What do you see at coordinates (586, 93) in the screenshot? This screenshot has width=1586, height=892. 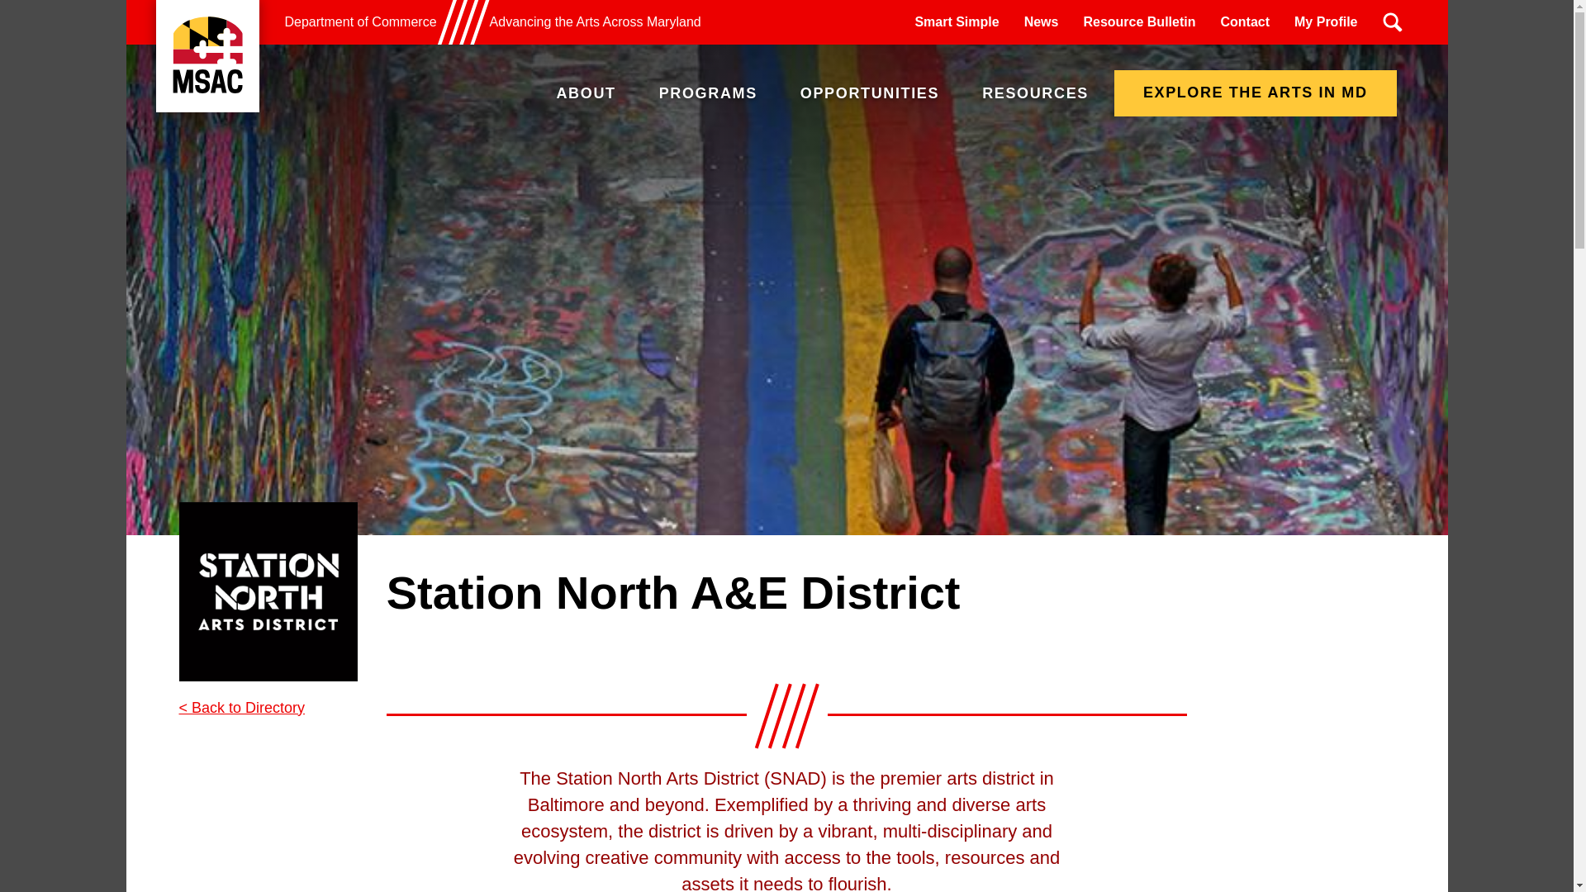 I see `ABOUT` at bounding box center [586, 93].